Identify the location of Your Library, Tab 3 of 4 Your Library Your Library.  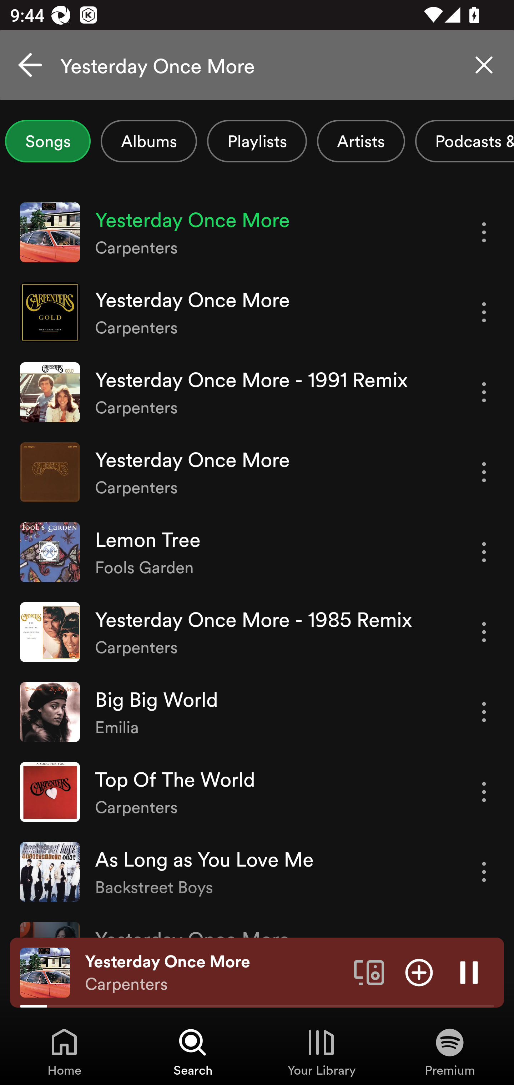
(321, 1051).